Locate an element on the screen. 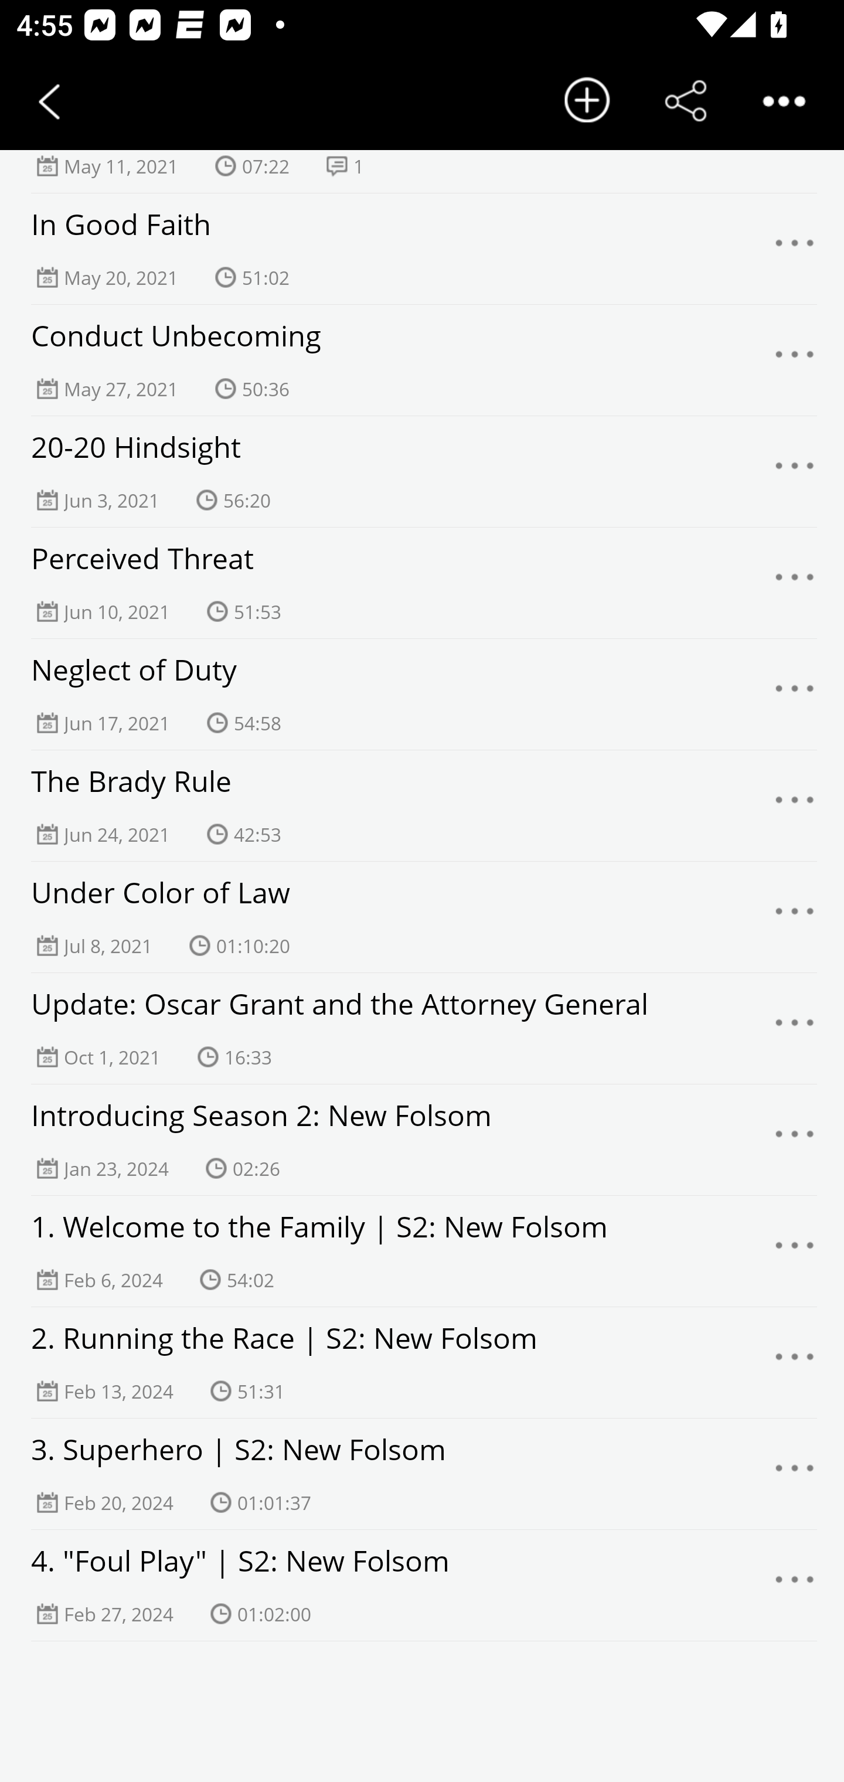  Perceived Threat Jun 10, 2021 51:53 Menu is located at coordinates (422, 583).